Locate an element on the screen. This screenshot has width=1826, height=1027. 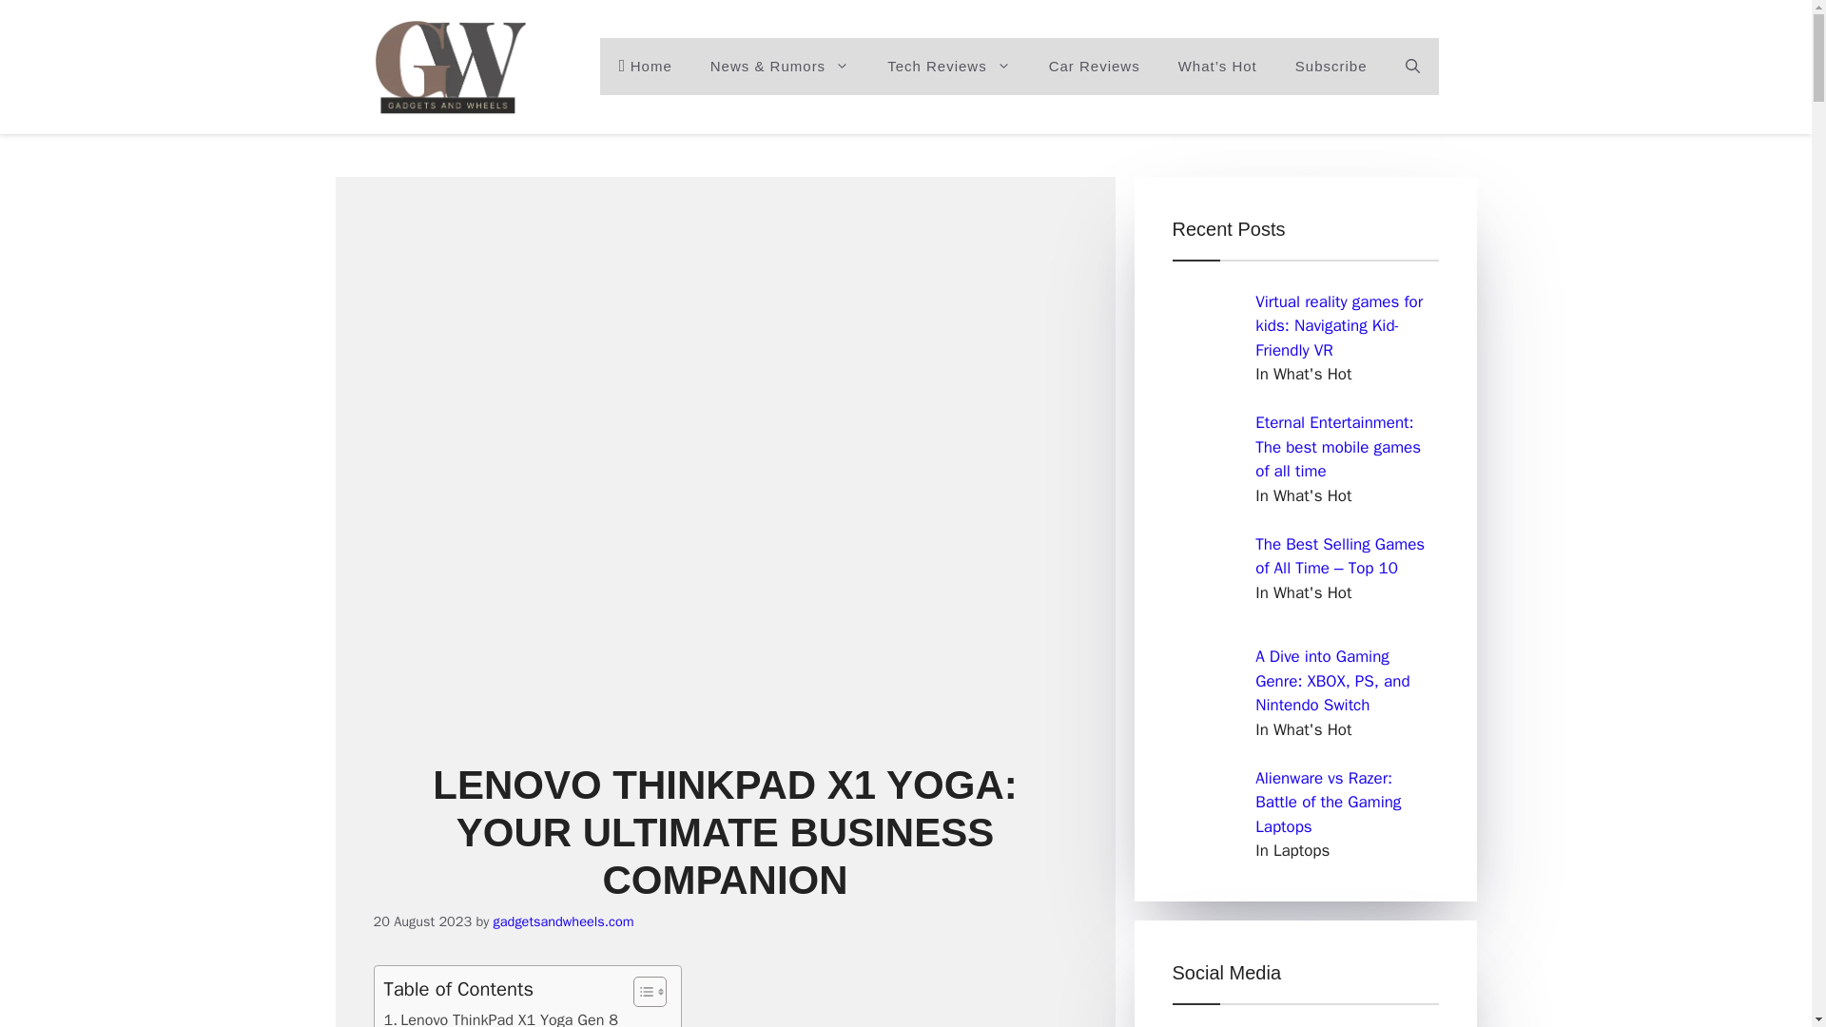
The Best Selling Games of All Time - Top 10 is located at coordinates (1208, 572).